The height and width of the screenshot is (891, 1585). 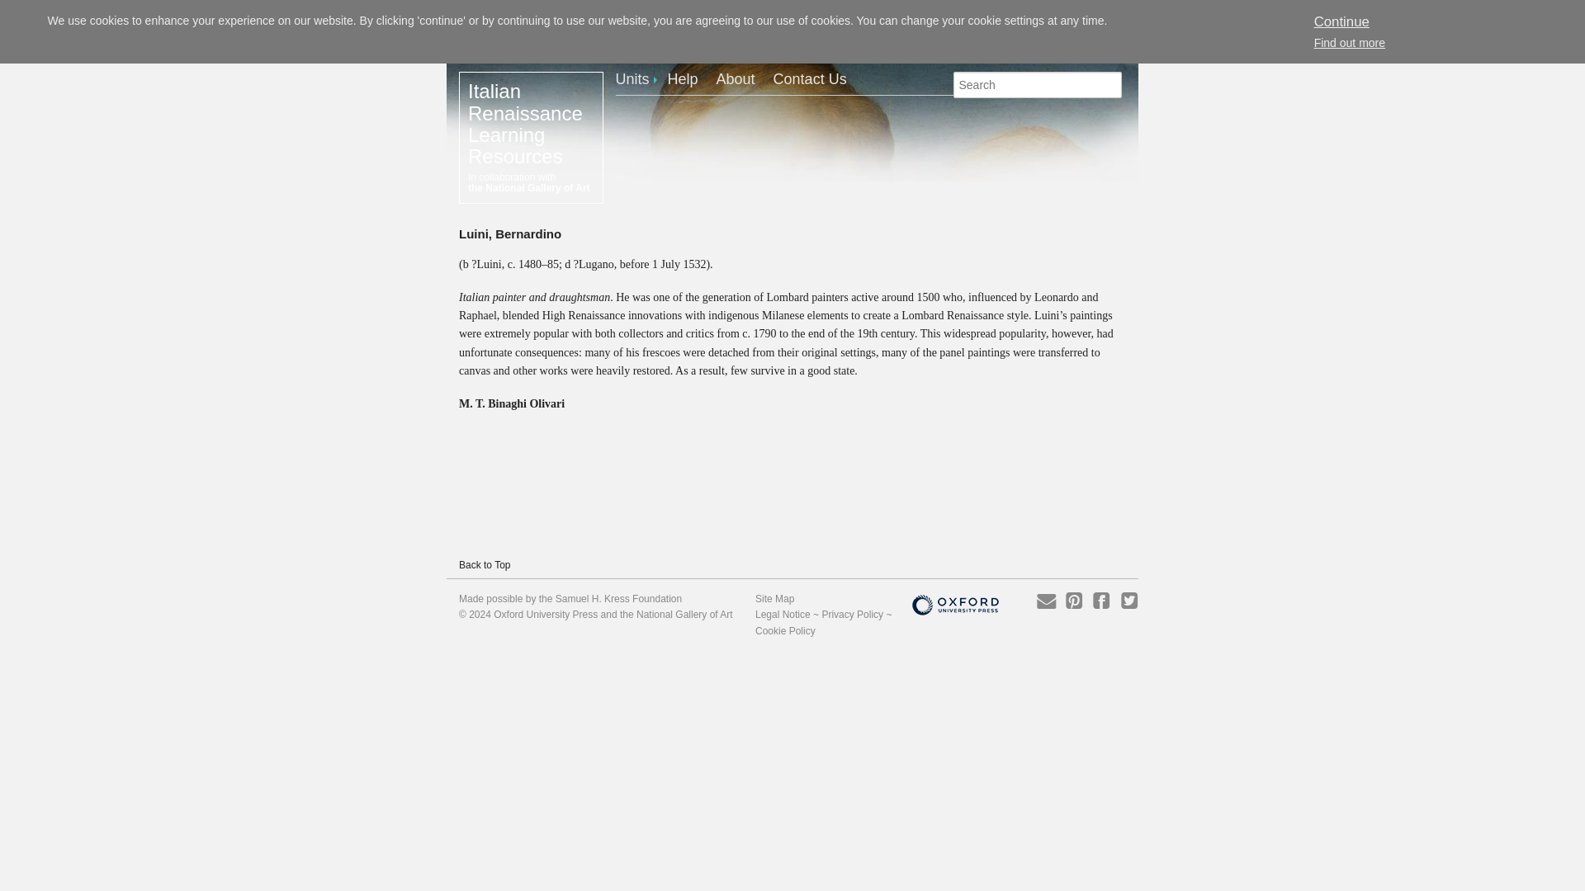 What do you see at coordinates (23, 8) in the screenshot?
I see `Search` at bounding box center [23, 8].